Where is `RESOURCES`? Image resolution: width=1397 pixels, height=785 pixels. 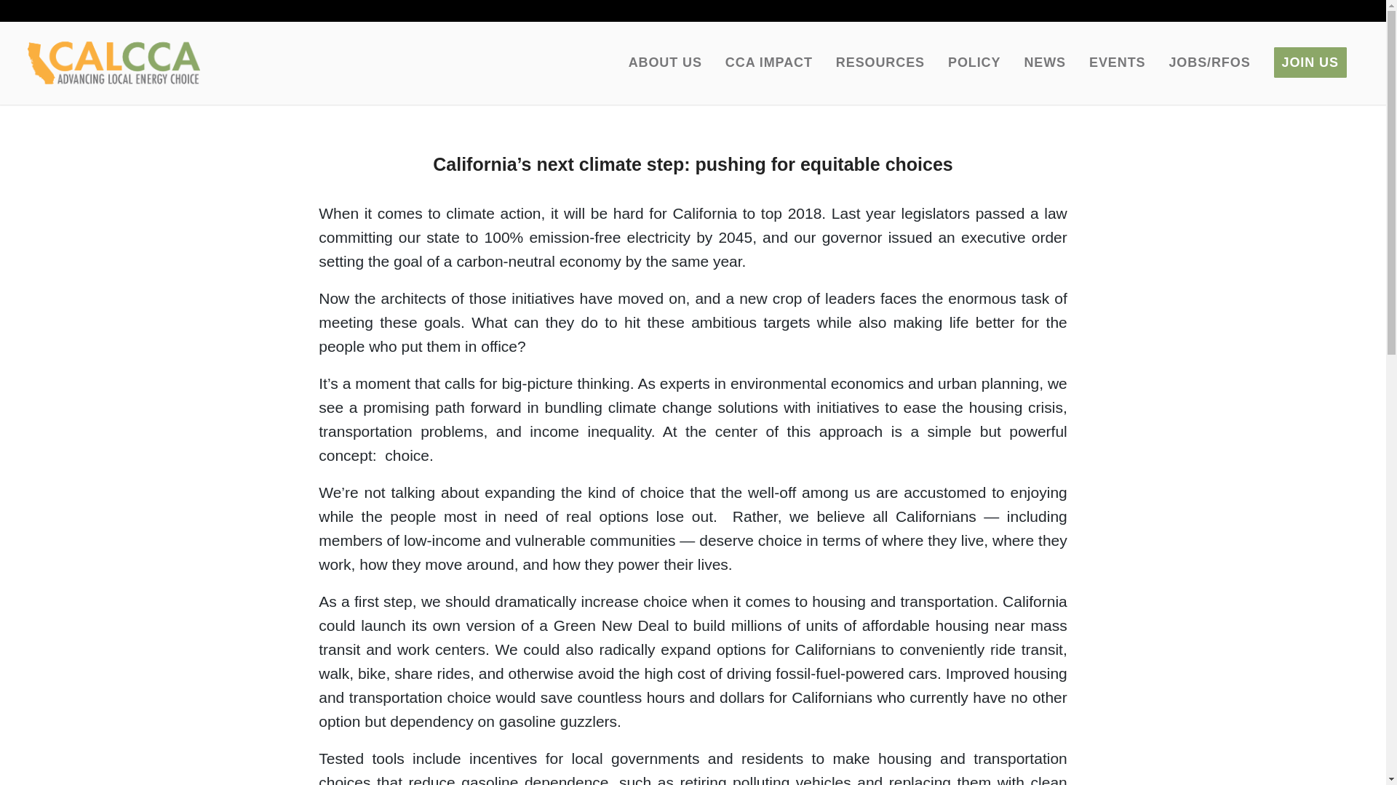 RESOURCES is located at coordinates (880, 63).